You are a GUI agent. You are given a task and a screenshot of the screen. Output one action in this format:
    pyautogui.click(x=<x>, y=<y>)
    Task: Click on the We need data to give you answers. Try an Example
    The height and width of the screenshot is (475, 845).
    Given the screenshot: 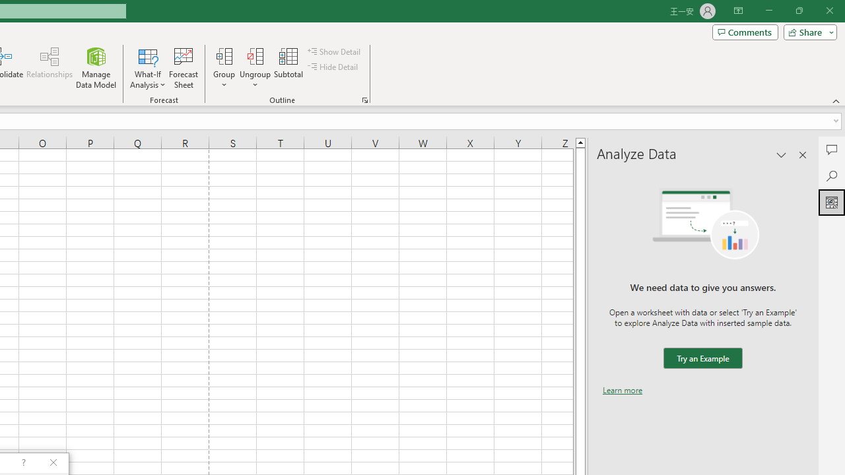 What is the action you would take?
    pyautogui.click(x=702, y=359)
    